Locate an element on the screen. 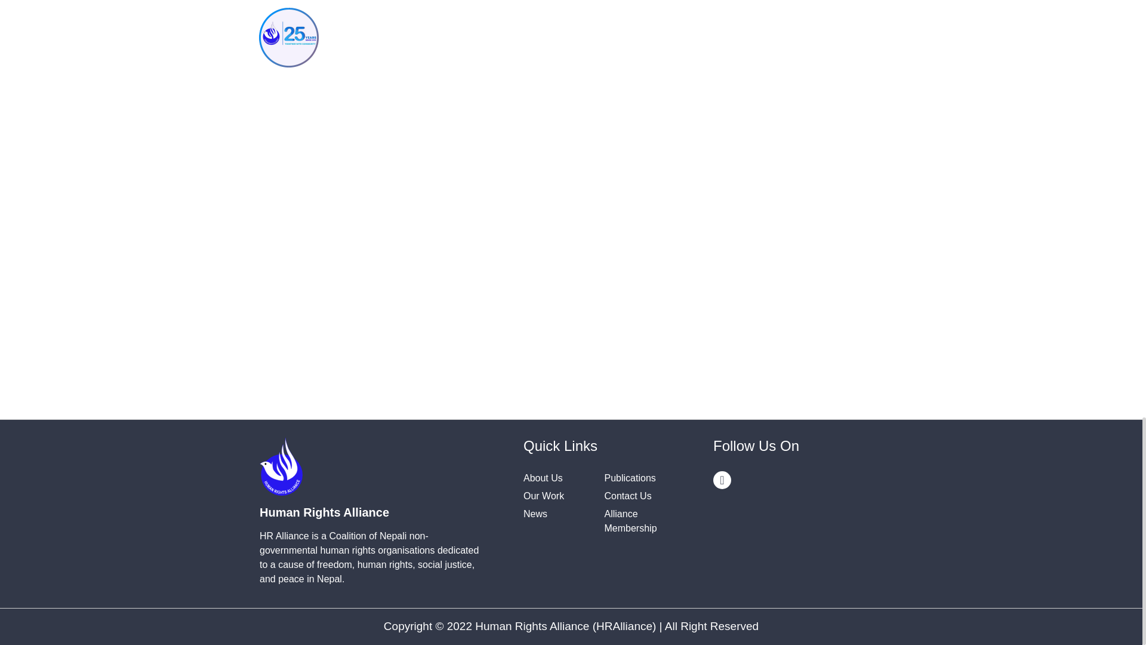 The width and height of the screenshot is (1146, 645). Publications is located at coordinates (629, 478).